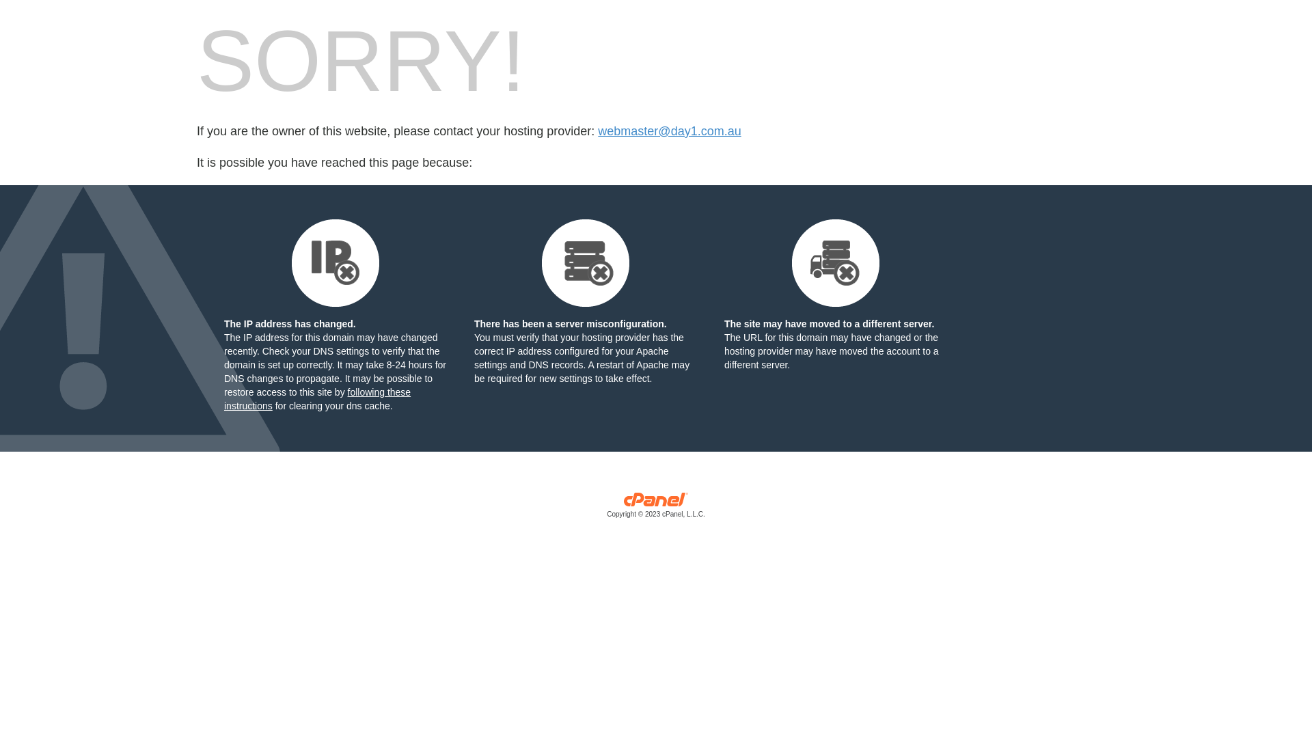 The height and width of the screenshot is (738, 1312). I want to click on webmaster@day1.com.au, so click(670, 131).